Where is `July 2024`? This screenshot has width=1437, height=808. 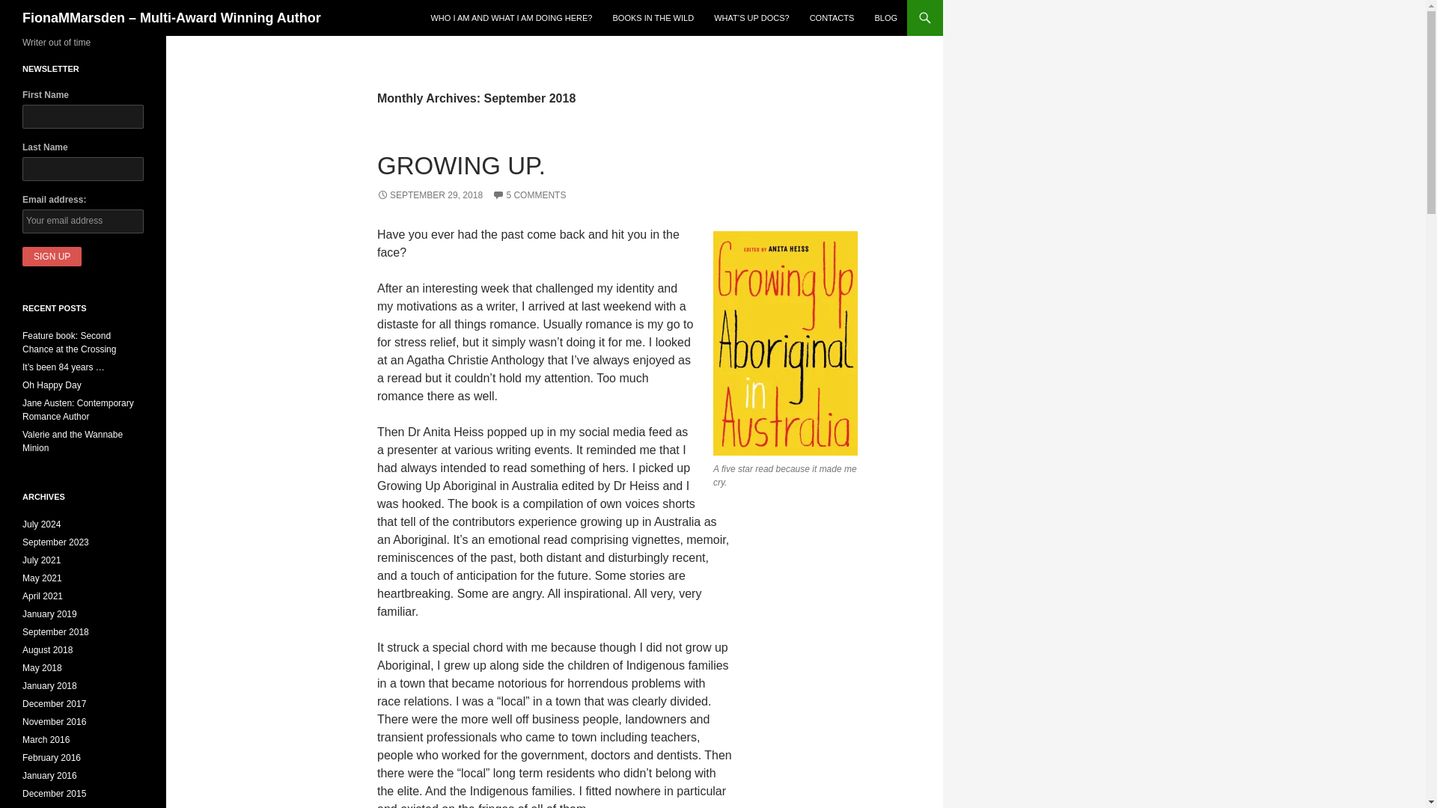
July 2024 is located at coordinates (41, 524).